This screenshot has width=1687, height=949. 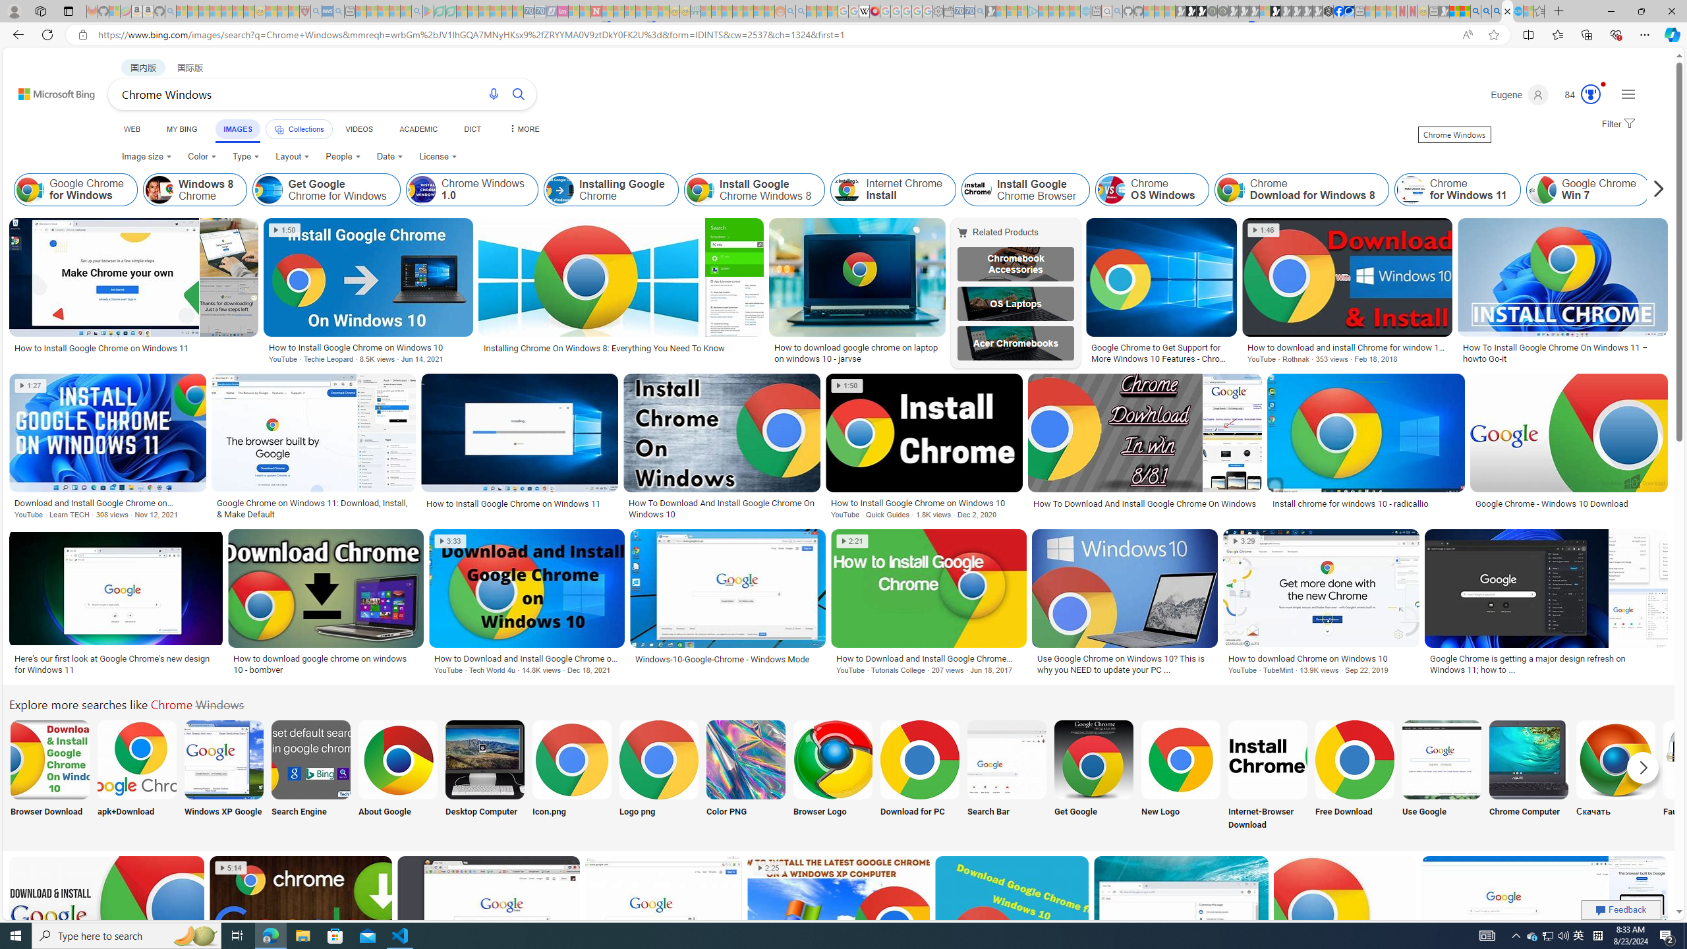 What do you see at coordinates (1628, 94) in the screenshot?
I see `Settings and quick links` at bounding box center [1628, 94].